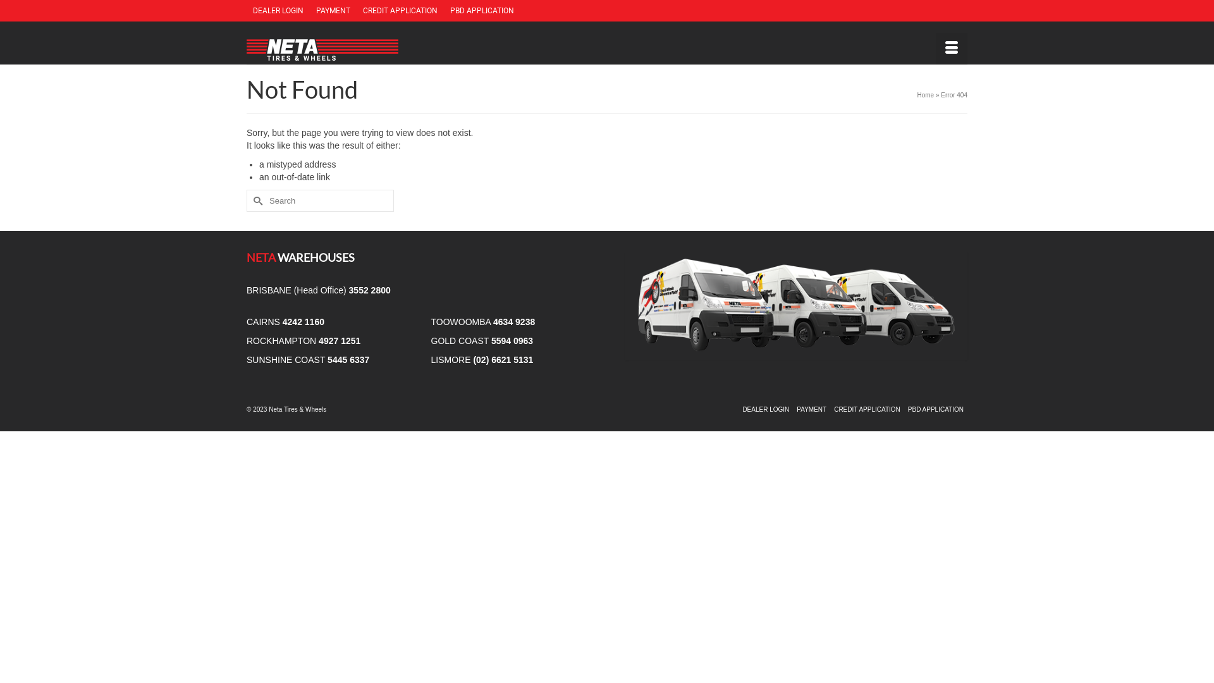  I want to click on CREDIT APPLICATION, so click(868, 410).